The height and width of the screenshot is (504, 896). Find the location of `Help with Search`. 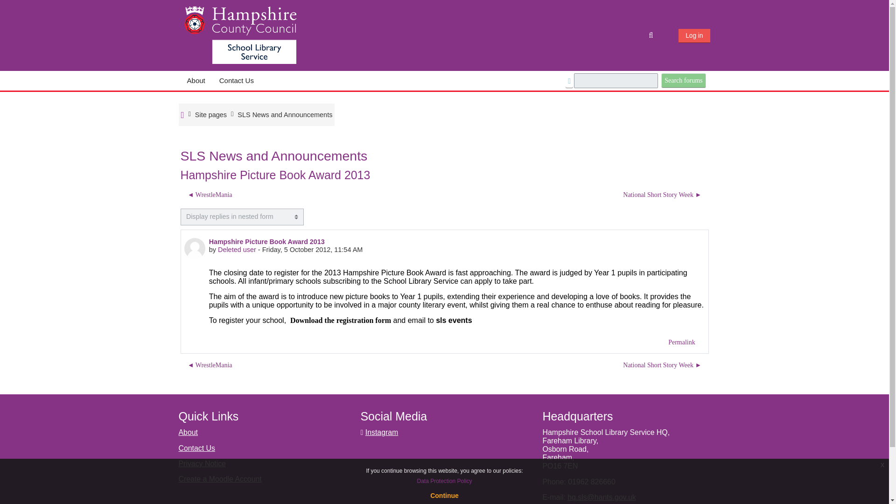

Help with Search is located at coordinates (569, 81).